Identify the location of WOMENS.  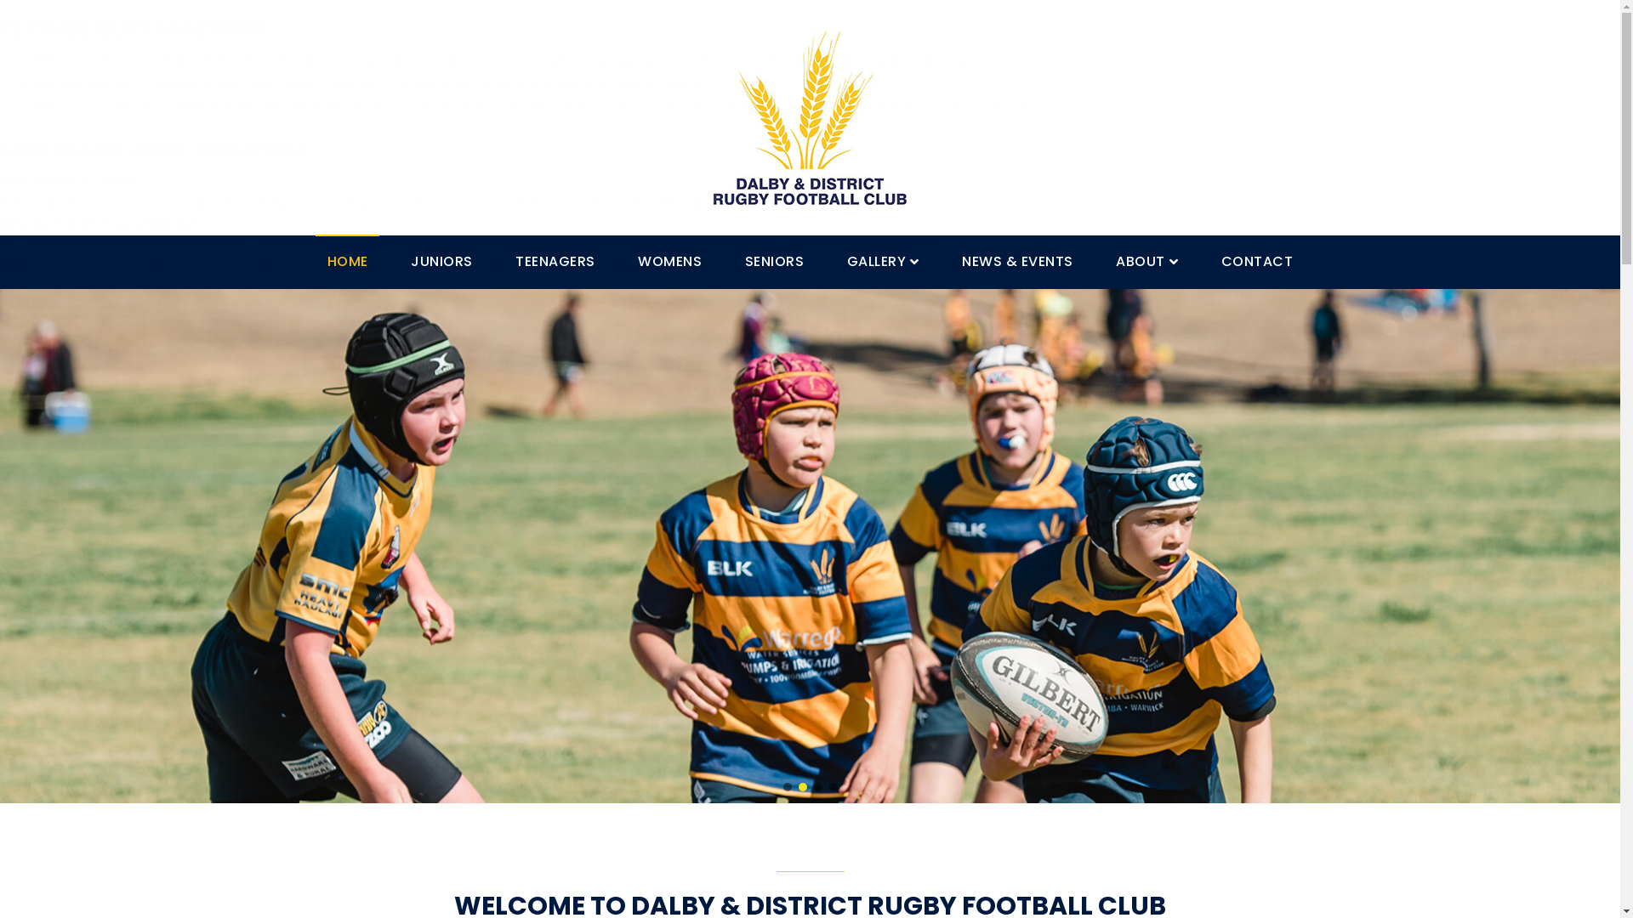
(670, 262).